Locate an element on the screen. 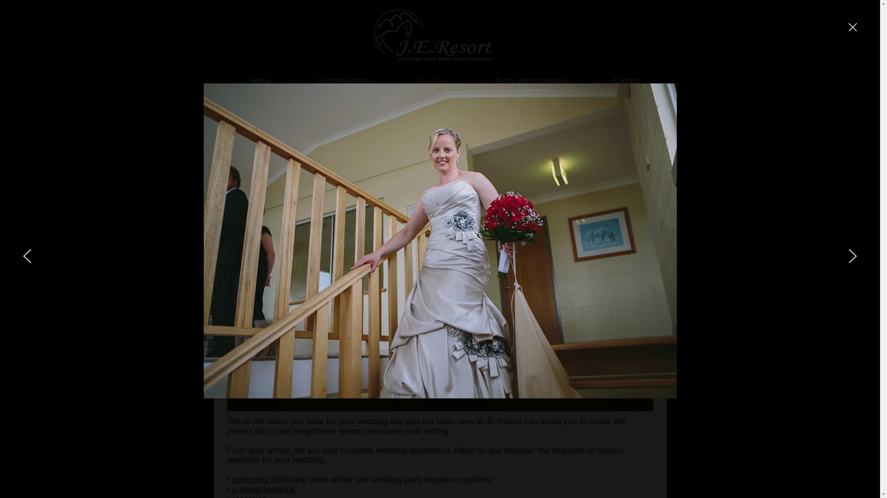 The width and height of the screenshot is (887, 498). ceremony is located at coordinates (252, 480).